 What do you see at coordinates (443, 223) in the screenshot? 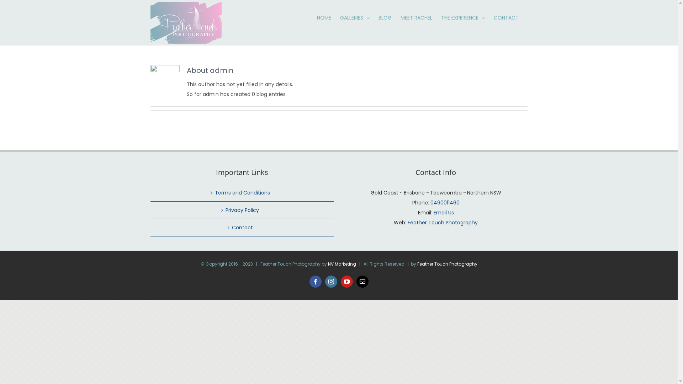
I see `Feather Touch Photography` at bounding box center [443, 223].